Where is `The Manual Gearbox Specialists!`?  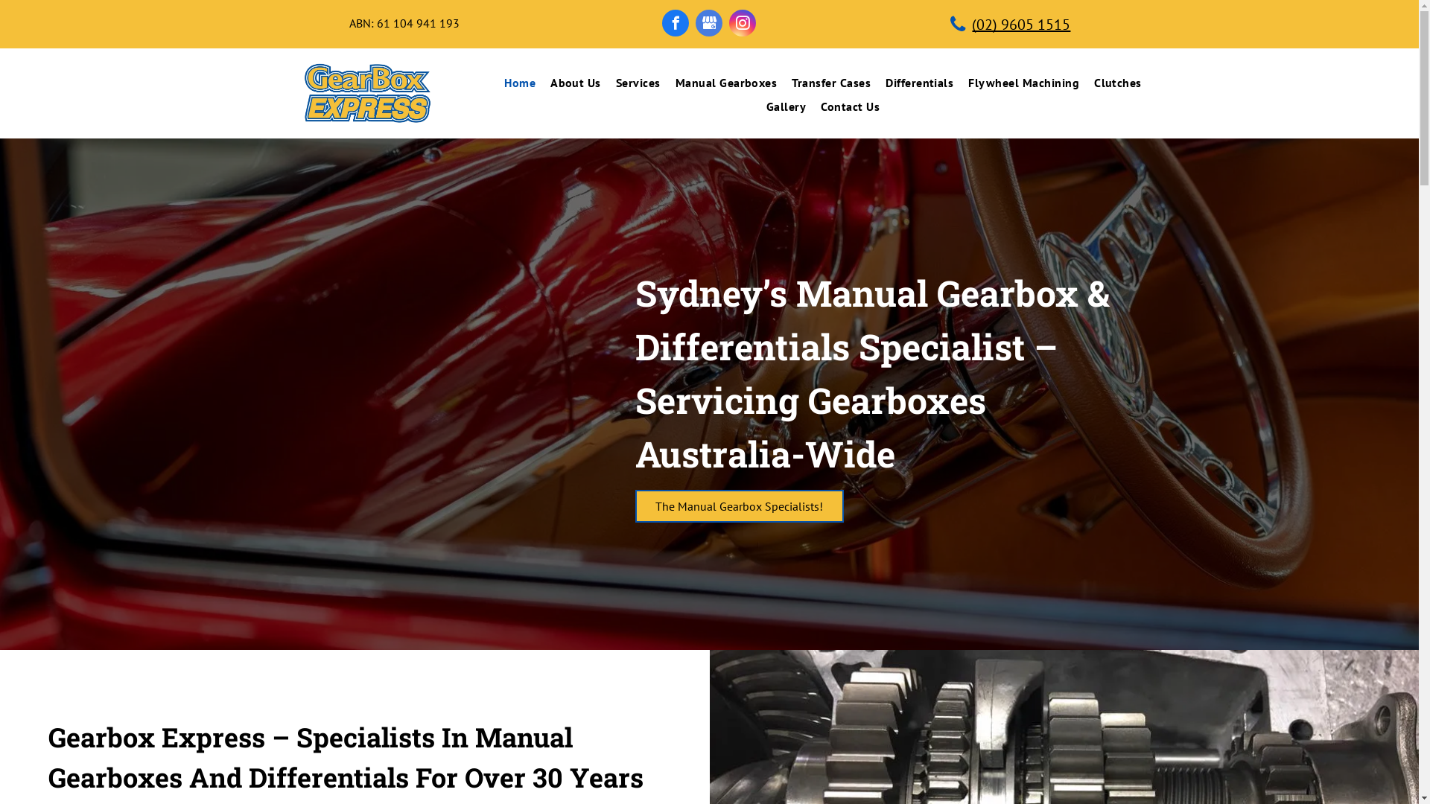
The Manual Gearbox Specialists! is located at coordinates (739, 506).